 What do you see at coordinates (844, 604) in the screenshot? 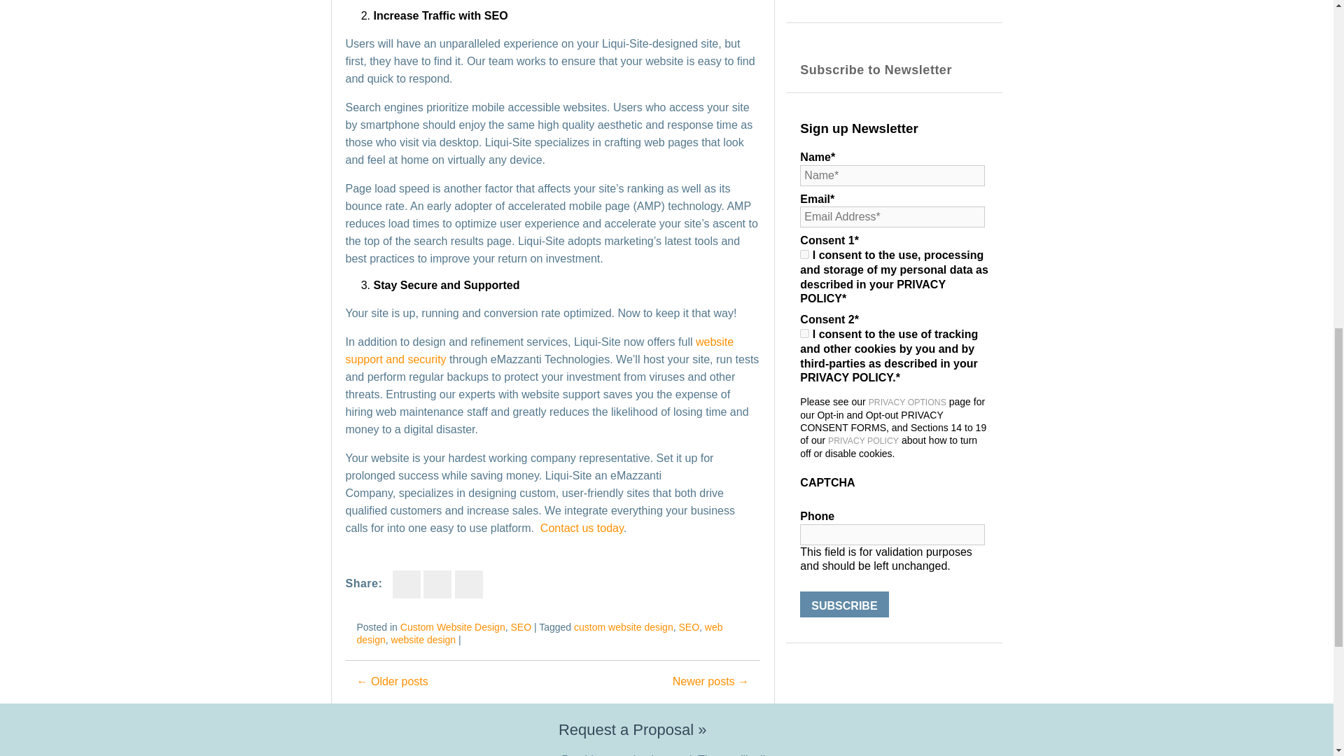
I see `SUBSCRIBE` at bounding box center [844, 604].